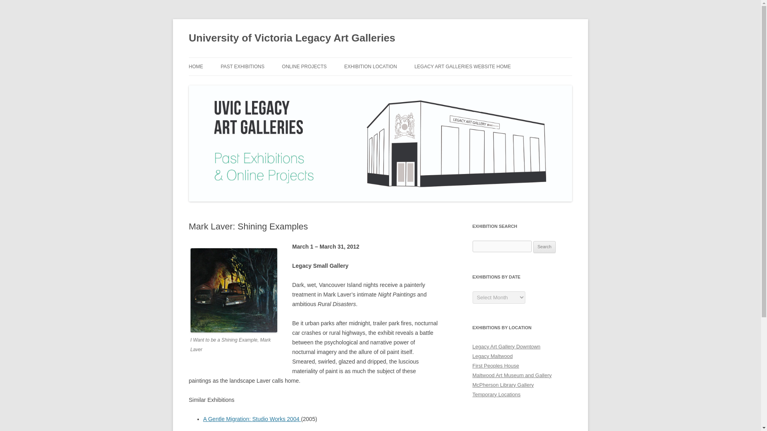 Image resolution: width=767 pixels, height=431 pixels. Describe the element at coordinates (496, 394) in the screenshot. I see `Temporary Locations` at that location.